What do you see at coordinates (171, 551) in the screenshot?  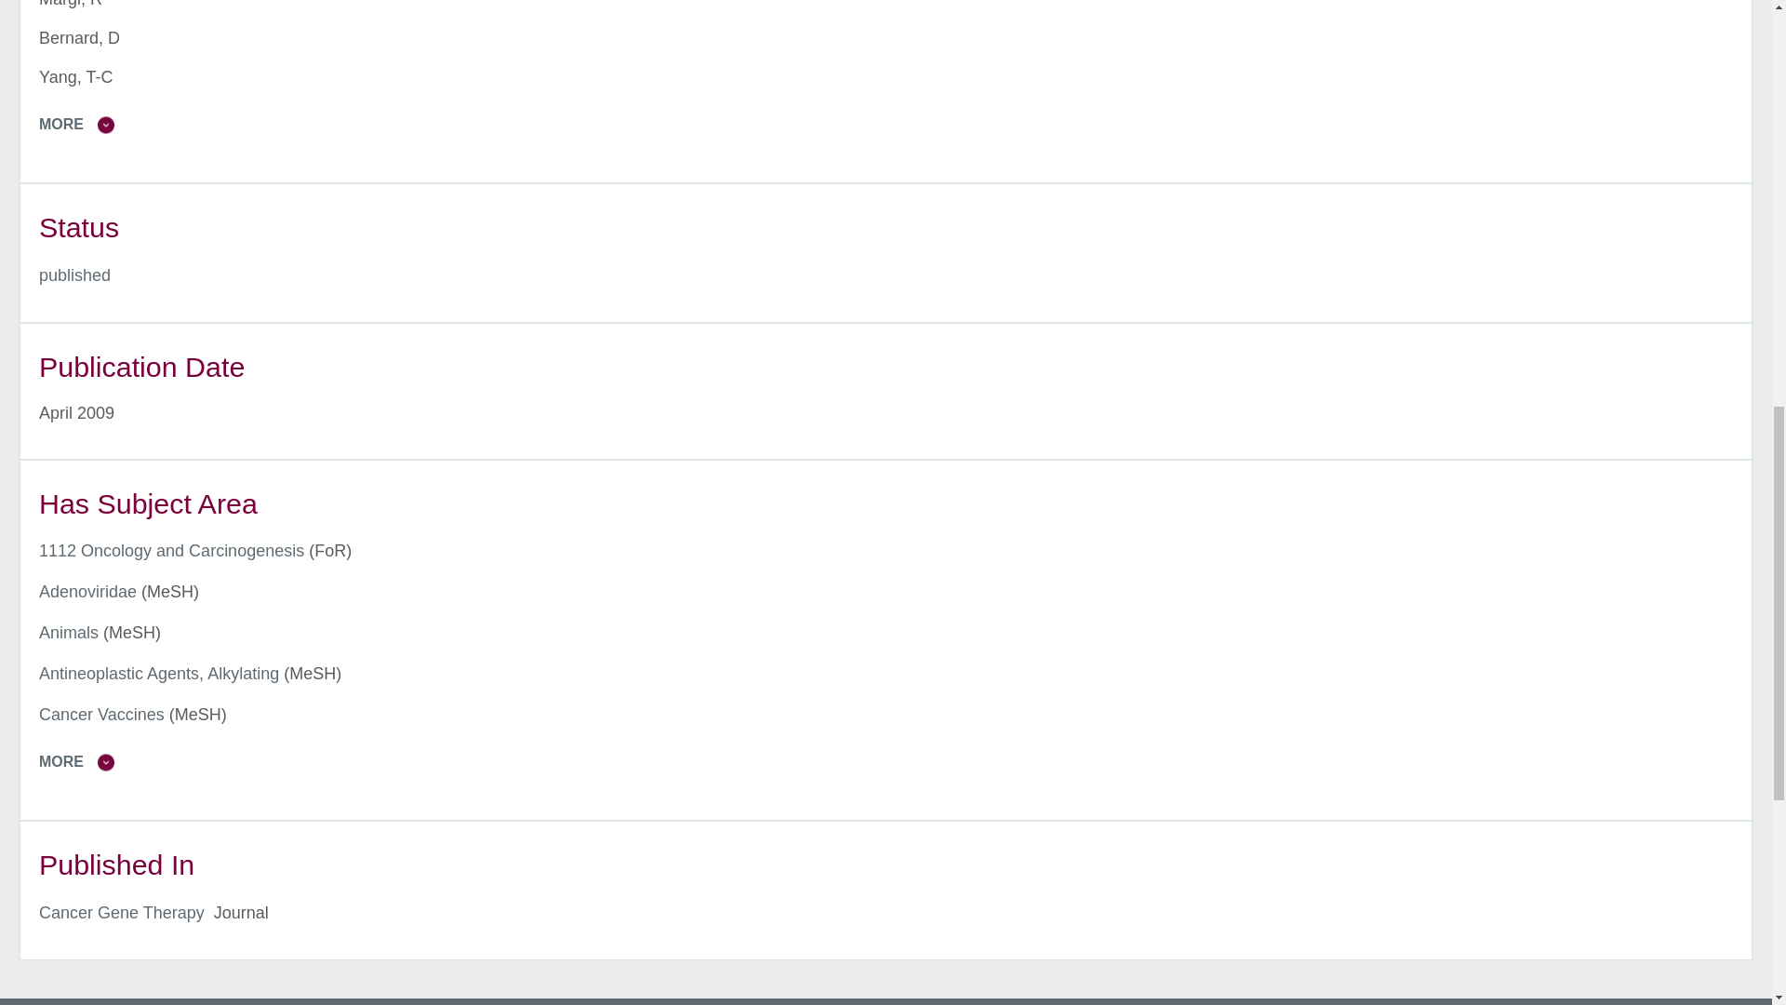 I see `concept name` at bounding box center [171, 551].